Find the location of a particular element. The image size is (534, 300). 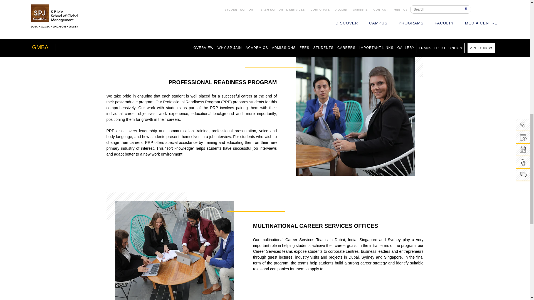

Career Services is located at coordinates (143, 9).